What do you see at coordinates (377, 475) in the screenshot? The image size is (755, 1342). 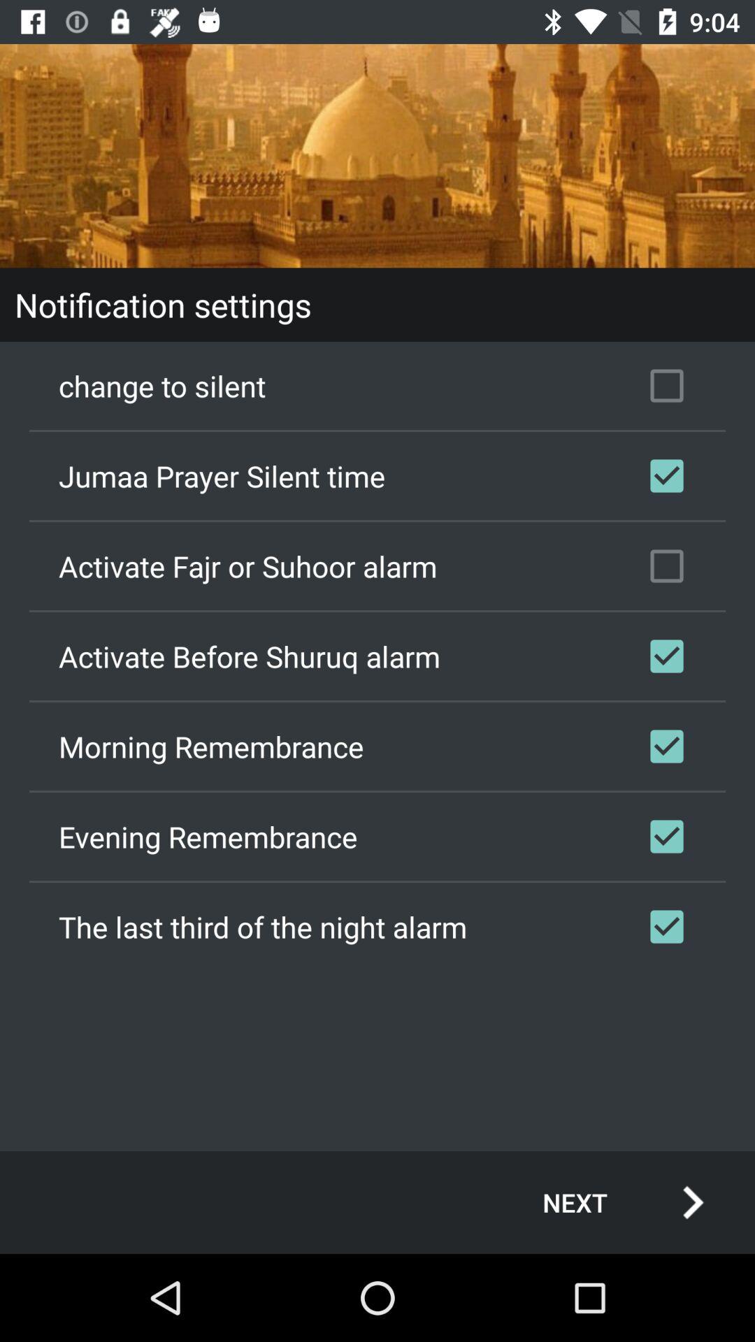 I see `open the item below change to silent item` at bounding box center [377, 475].